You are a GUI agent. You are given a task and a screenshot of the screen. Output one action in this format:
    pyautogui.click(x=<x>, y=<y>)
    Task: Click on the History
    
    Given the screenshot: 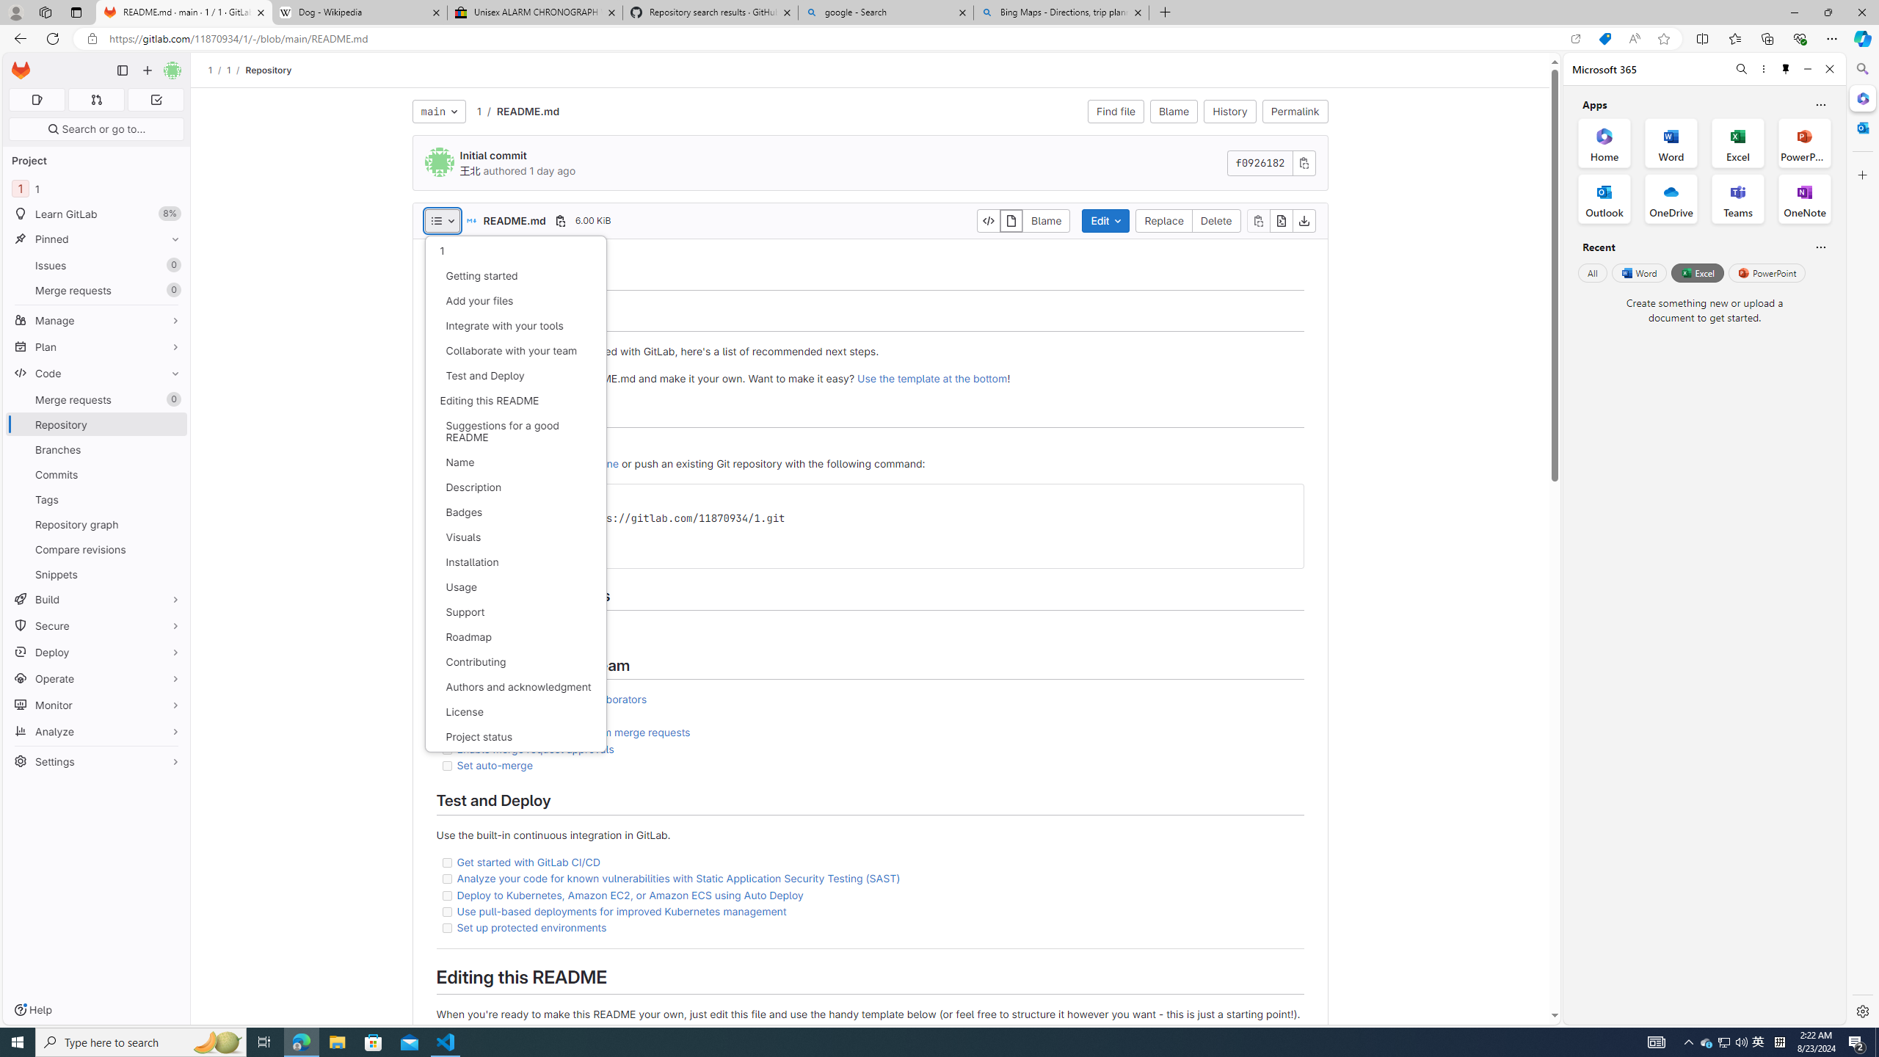 What is the action you would take?
    pyautogui.click(x=1230, y=112)
    